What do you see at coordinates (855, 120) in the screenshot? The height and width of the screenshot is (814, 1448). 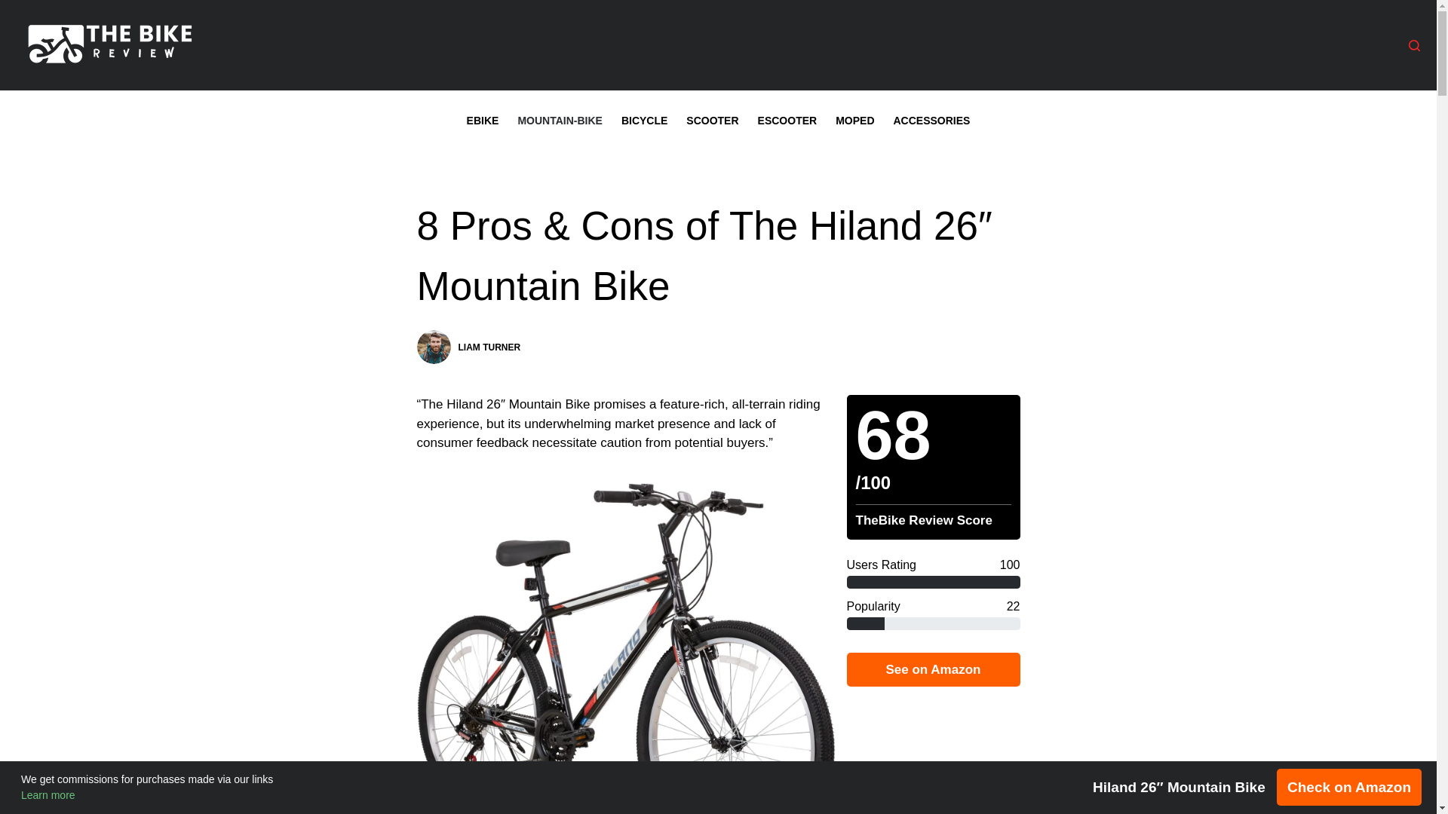 I see `MOPED` at bounding box center [855, 120].